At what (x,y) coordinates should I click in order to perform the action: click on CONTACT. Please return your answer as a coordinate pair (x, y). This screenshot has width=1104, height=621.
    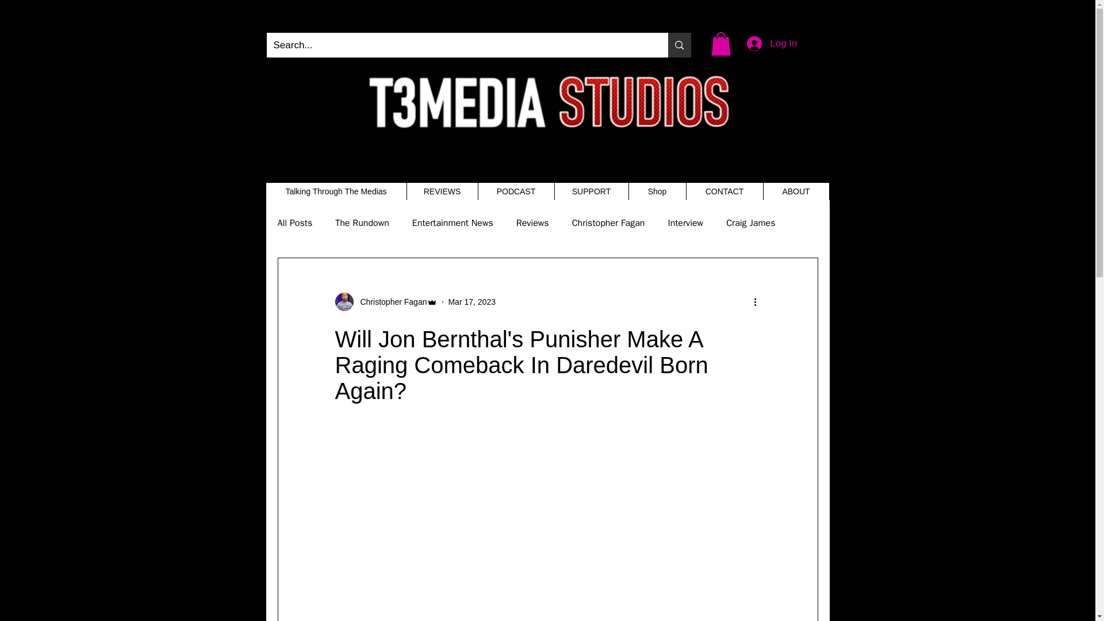
    Looking at the image, I should click on (724, 191).